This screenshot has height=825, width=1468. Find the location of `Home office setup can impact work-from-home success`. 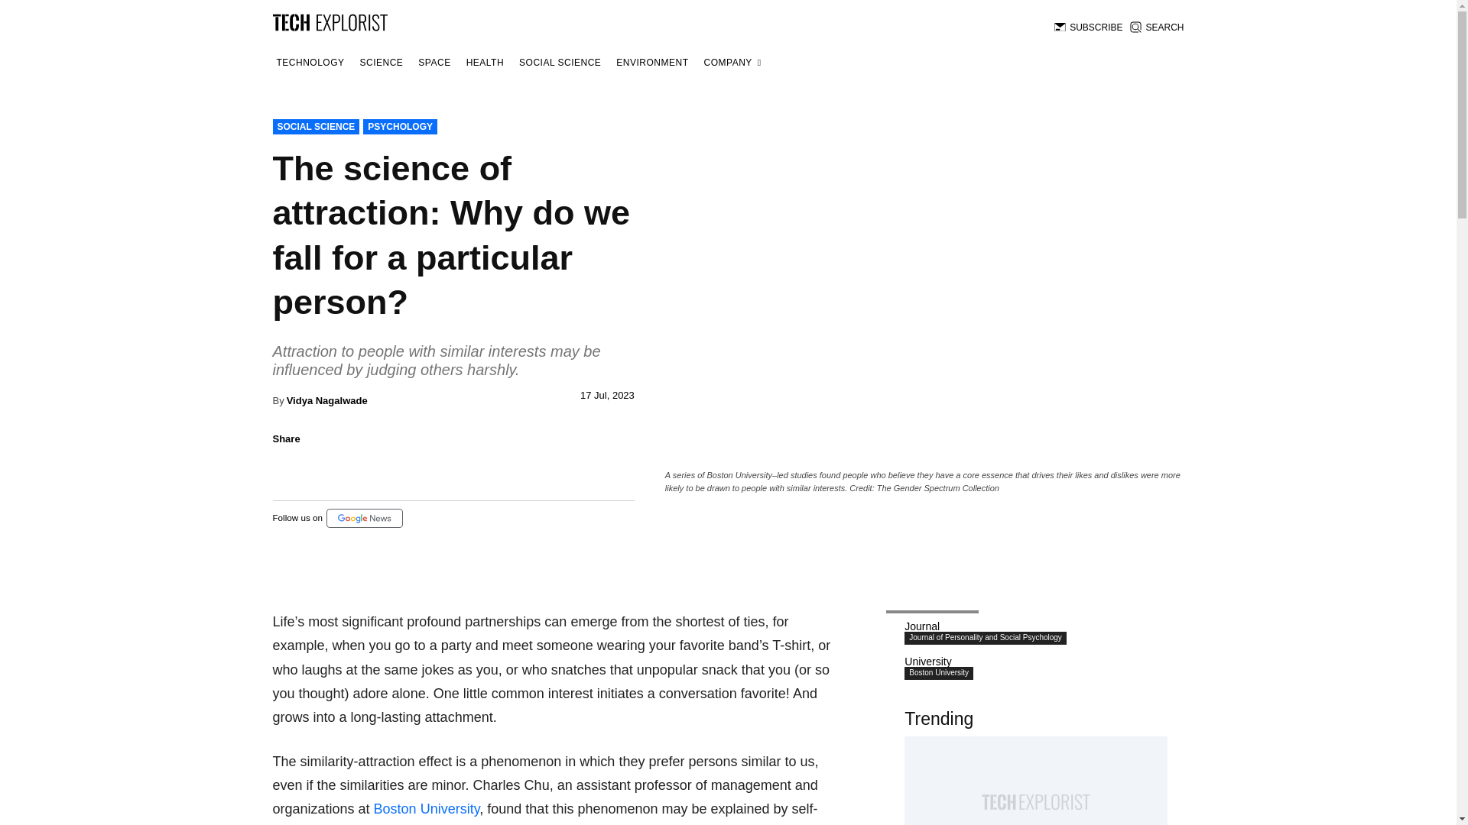

Home office setup can impact work-from-home success is located at coordinates (1035, 781).